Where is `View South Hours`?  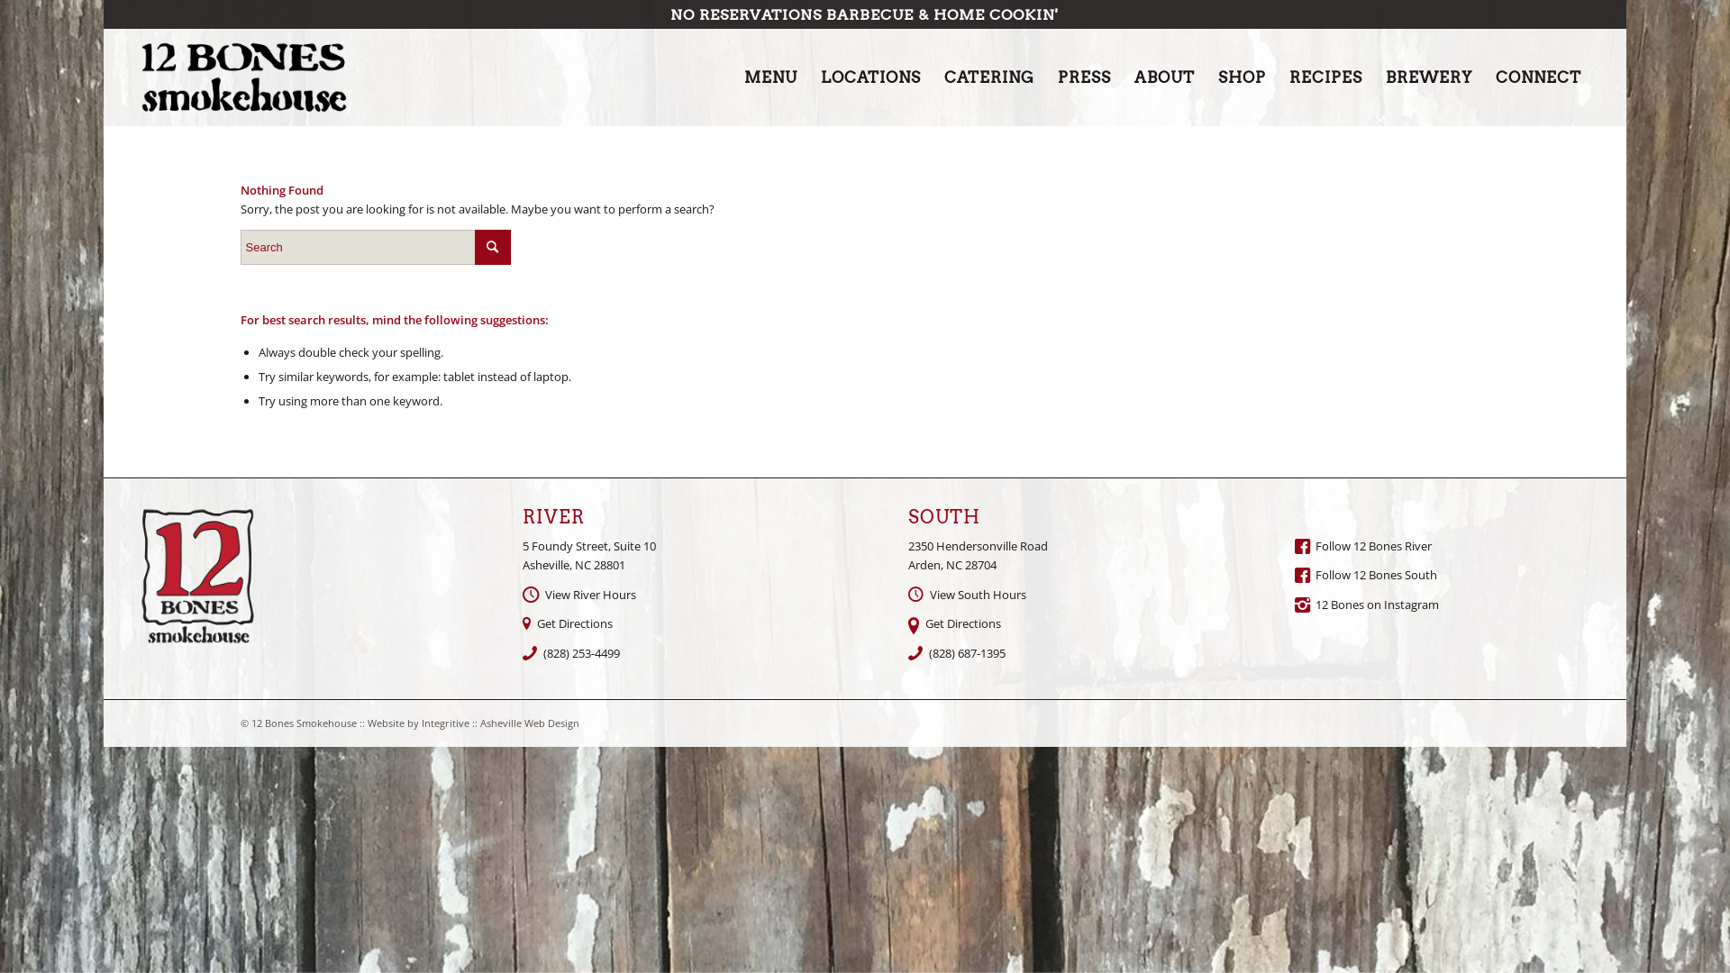 View South Hours is located at coordinates (979, 595).